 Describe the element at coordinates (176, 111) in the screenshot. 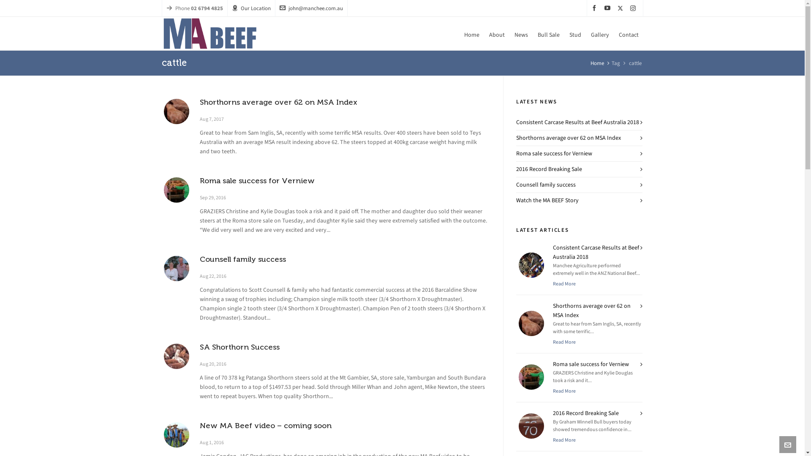

I see `Shorthorns average over 62 on MSA Index` at that location.